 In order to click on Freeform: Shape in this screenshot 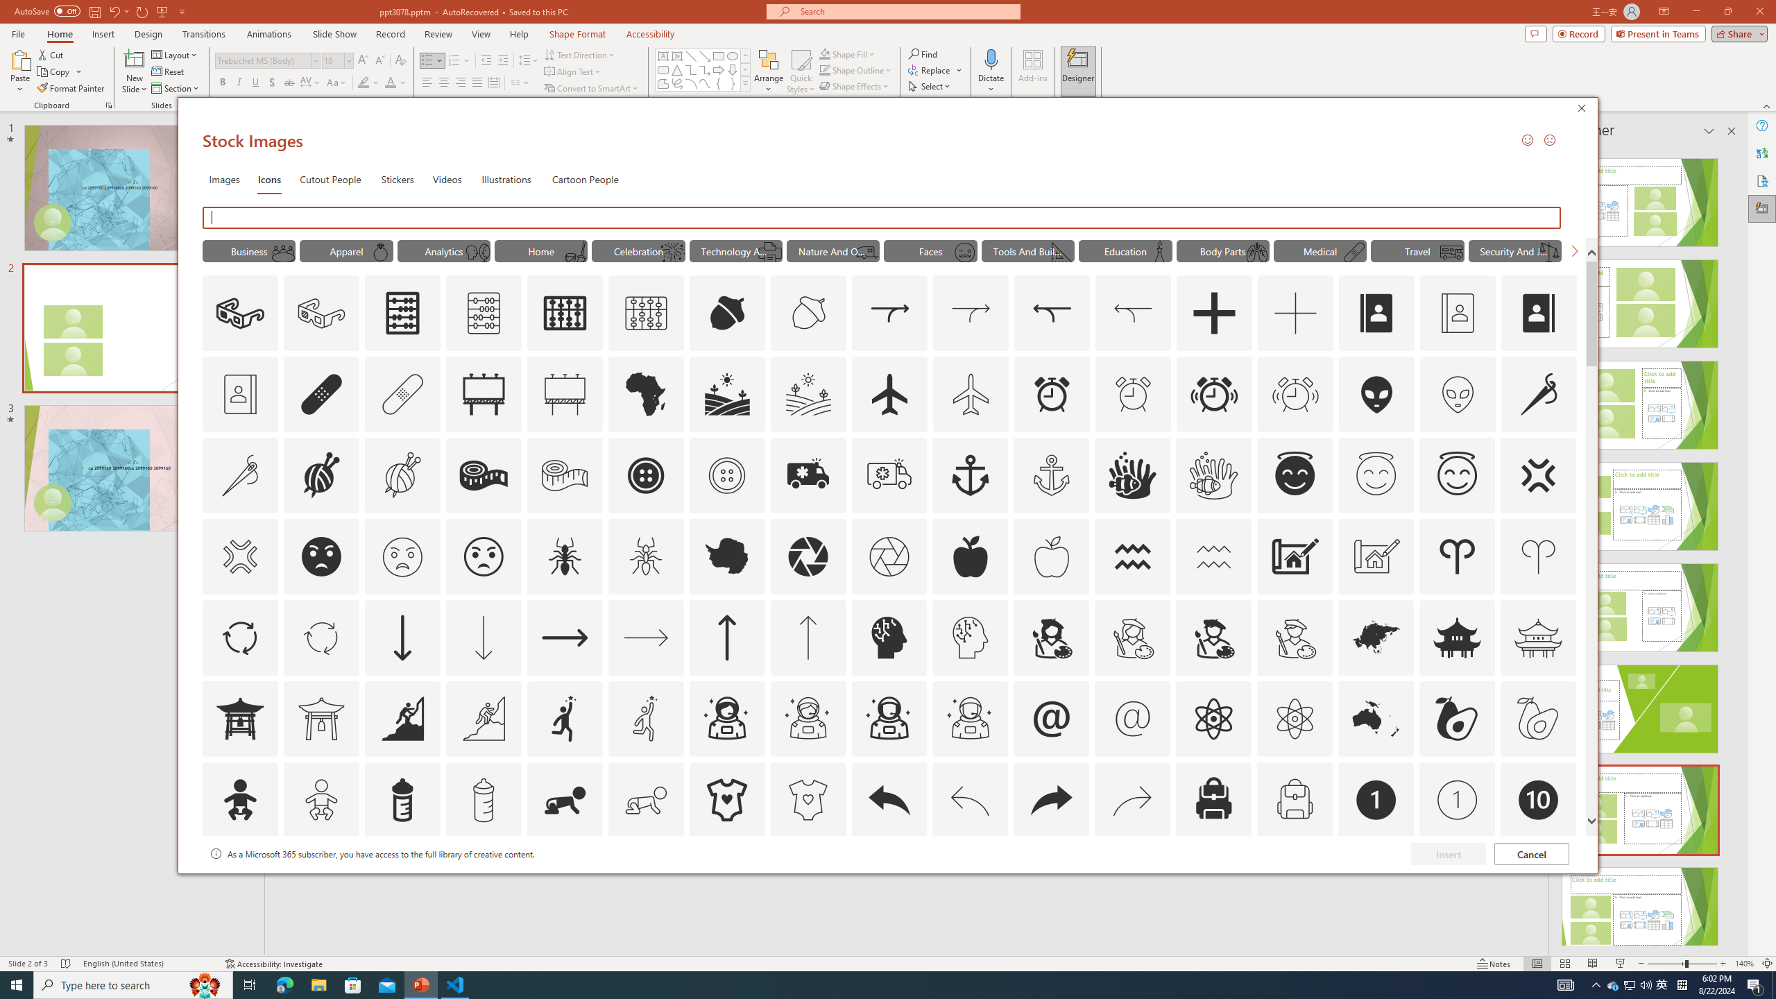, I will do `click(663, 83)`.